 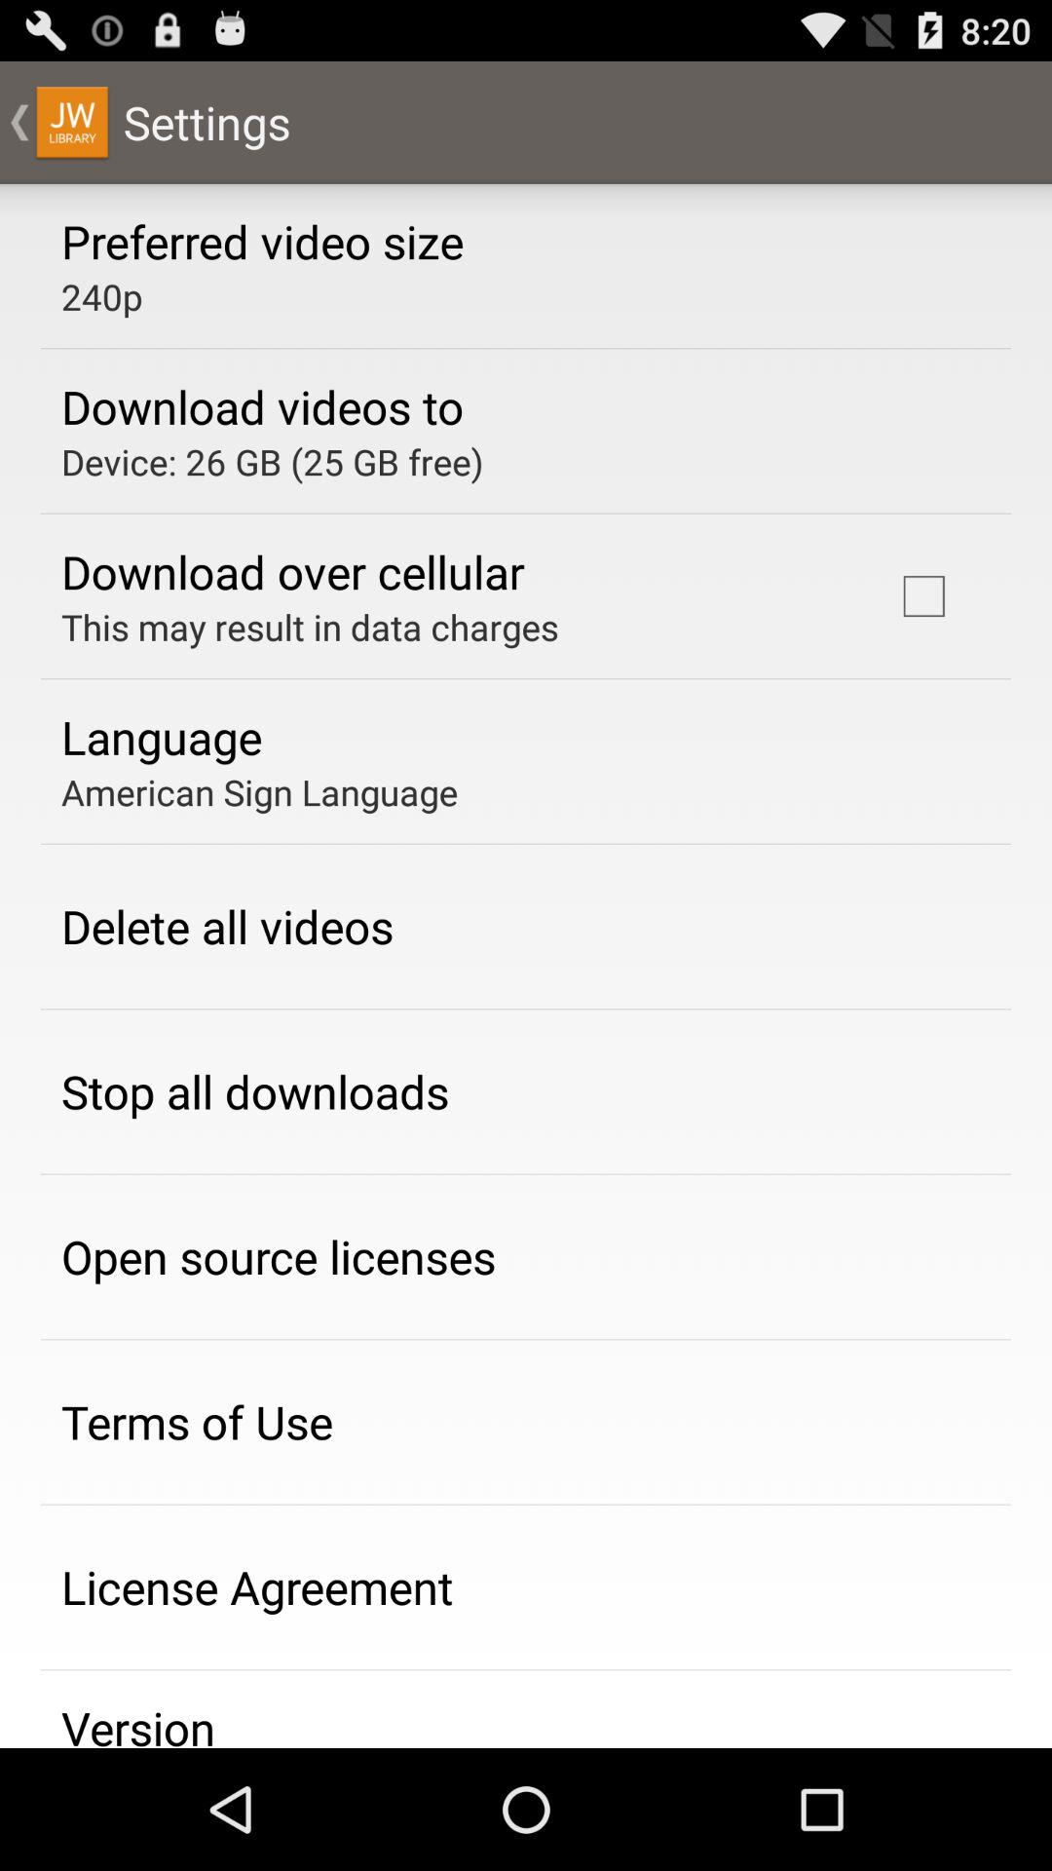 I want to click on select the app below preferred video size icon, so click(x=101, y=296).